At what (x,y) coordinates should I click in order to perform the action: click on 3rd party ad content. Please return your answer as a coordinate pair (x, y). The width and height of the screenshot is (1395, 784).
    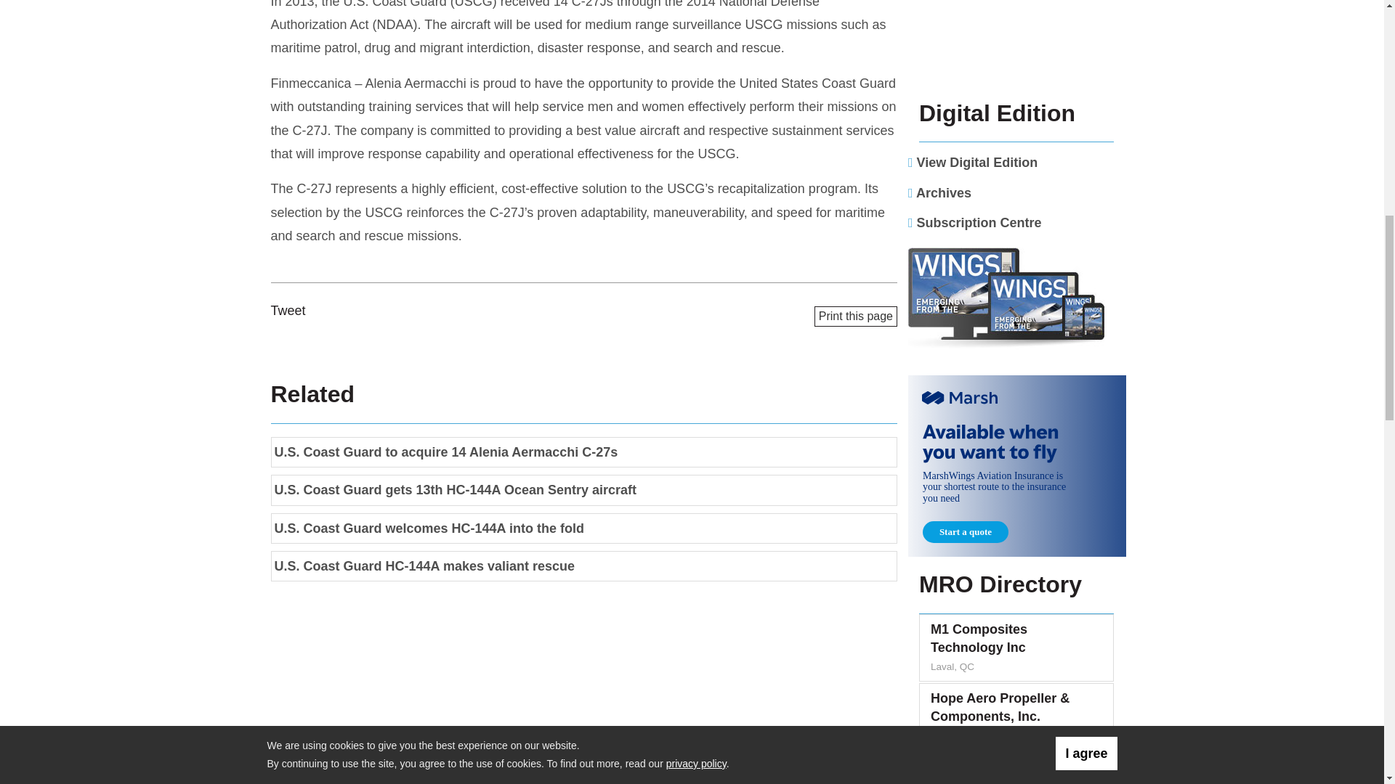
    Looking at the image, I should click on (1016, 466).